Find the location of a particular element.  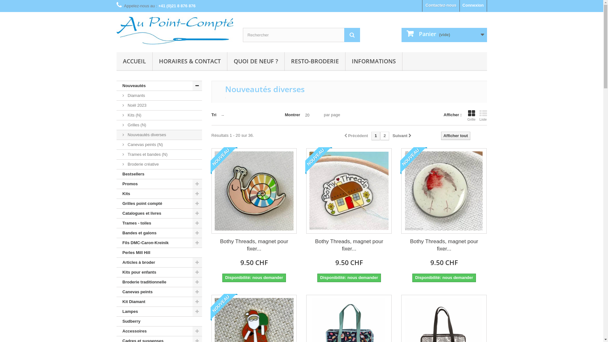

Trames - toiles is located at coordinates (159, 224).